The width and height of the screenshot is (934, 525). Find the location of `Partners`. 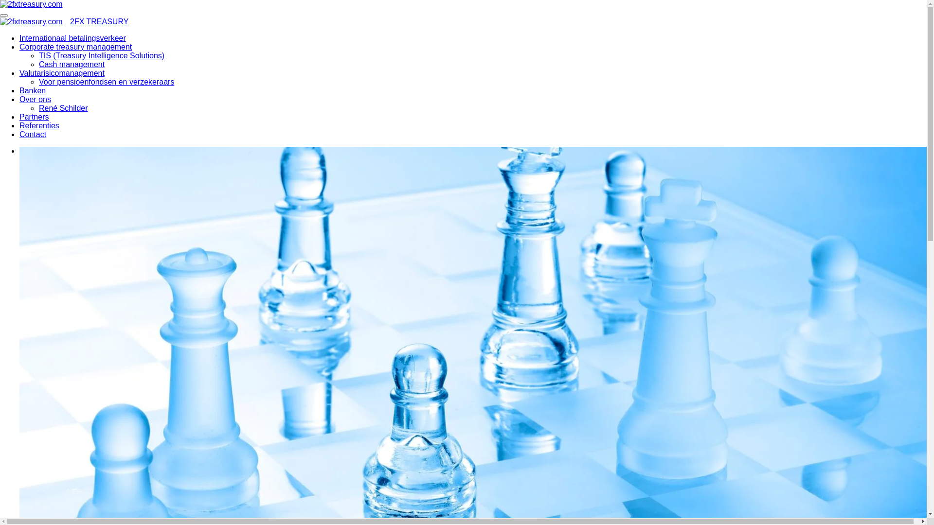

Partners is located at coordinates (34, 117).